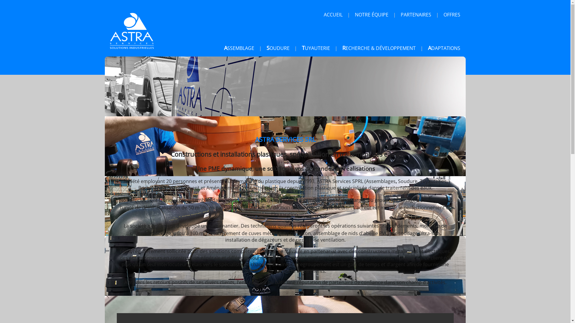 The image size is (575, 323). What do you see at coordinates (452, 15) in the screenshot?
I see `OFFRES` at bounding box center [452, 15].